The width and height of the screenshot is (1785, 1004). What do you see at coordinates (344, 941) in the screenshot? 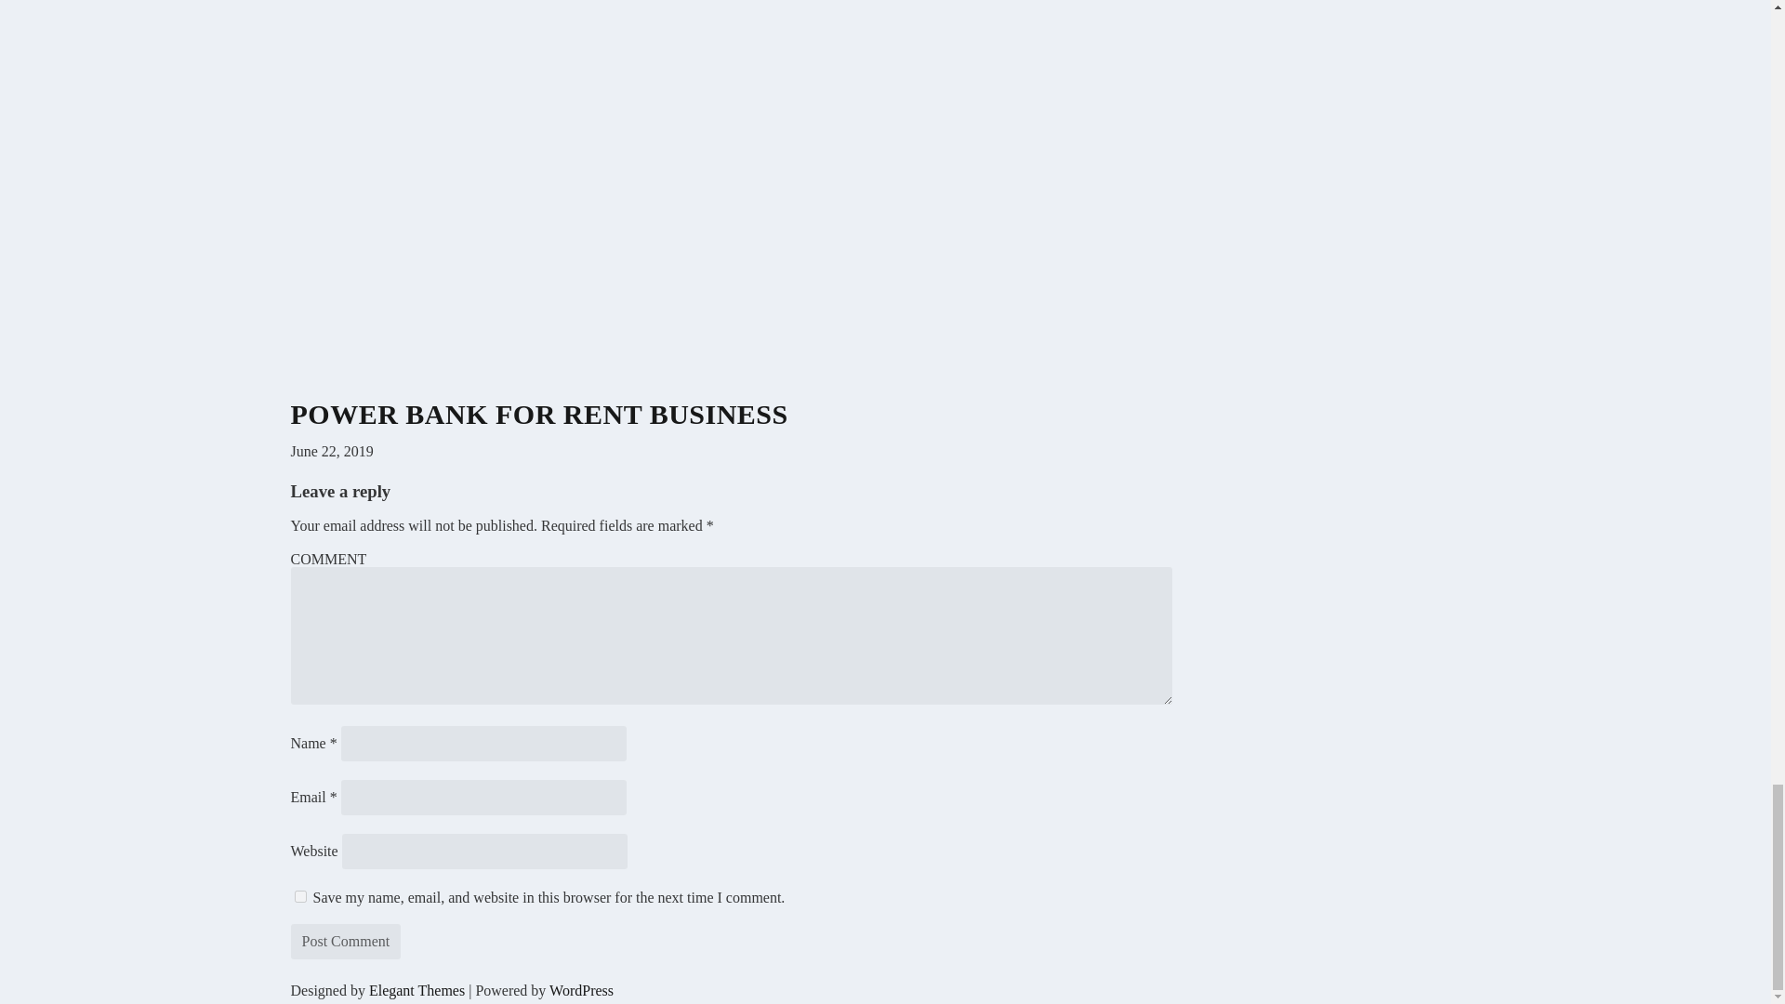
I see `Post Comment` at bounding box center [344, 941].